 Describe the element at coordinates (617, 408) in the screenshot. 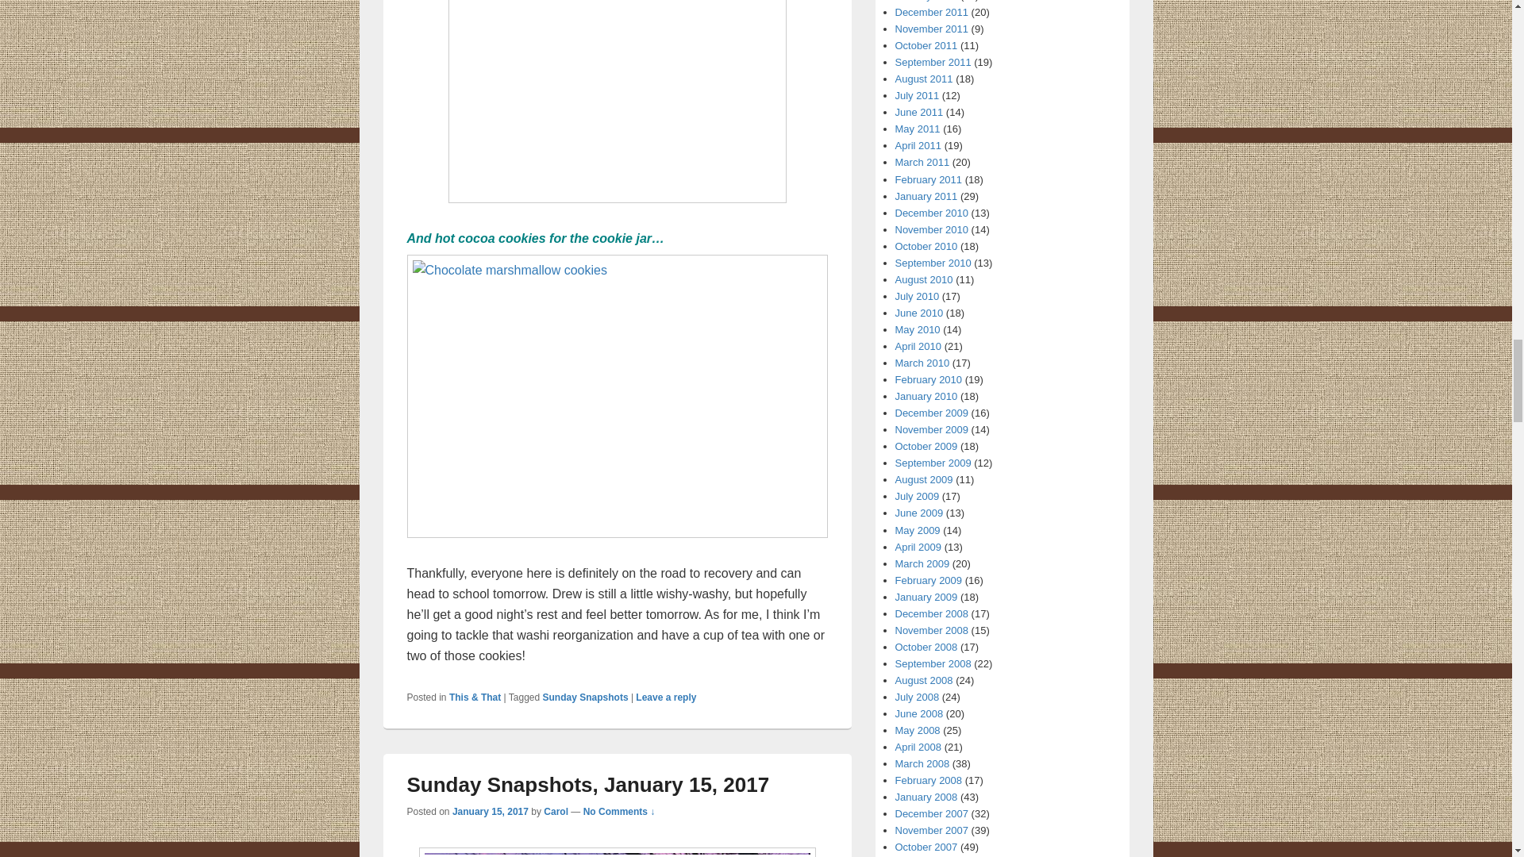

I see `Chocolate marshmallow cookies` at that location.